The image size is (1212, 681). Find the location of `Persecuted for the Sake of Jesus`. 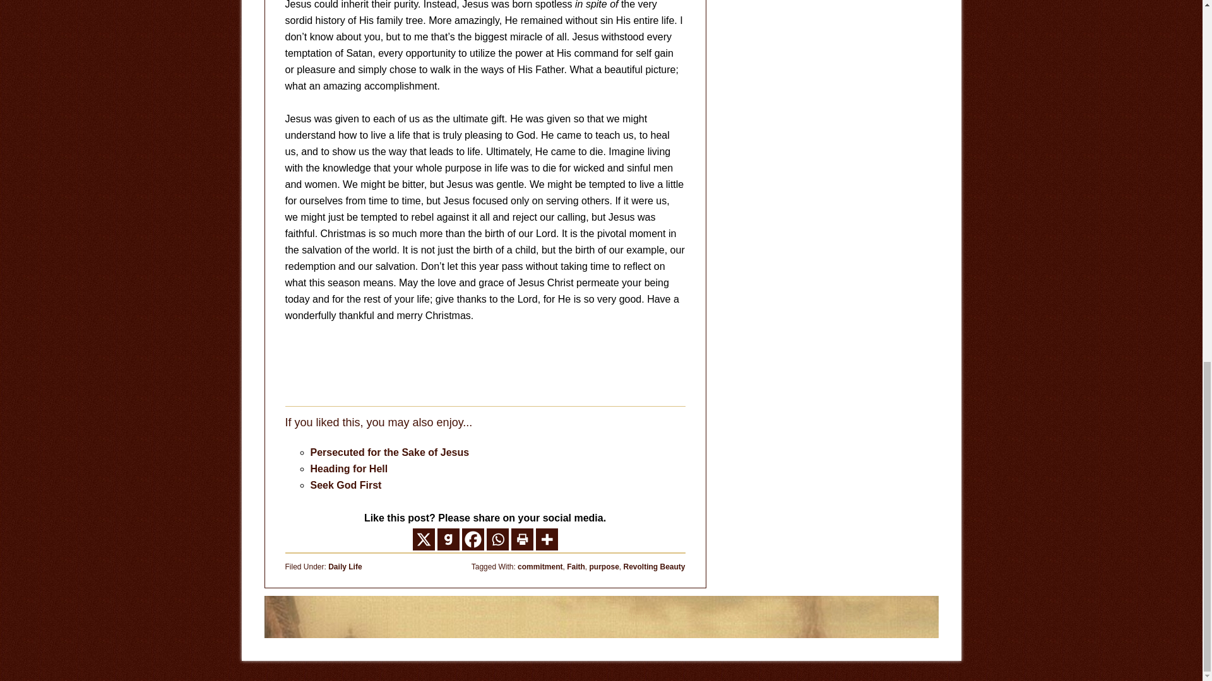

Persecuted for the Sake of Jesus is located at coordinates (390, 451).